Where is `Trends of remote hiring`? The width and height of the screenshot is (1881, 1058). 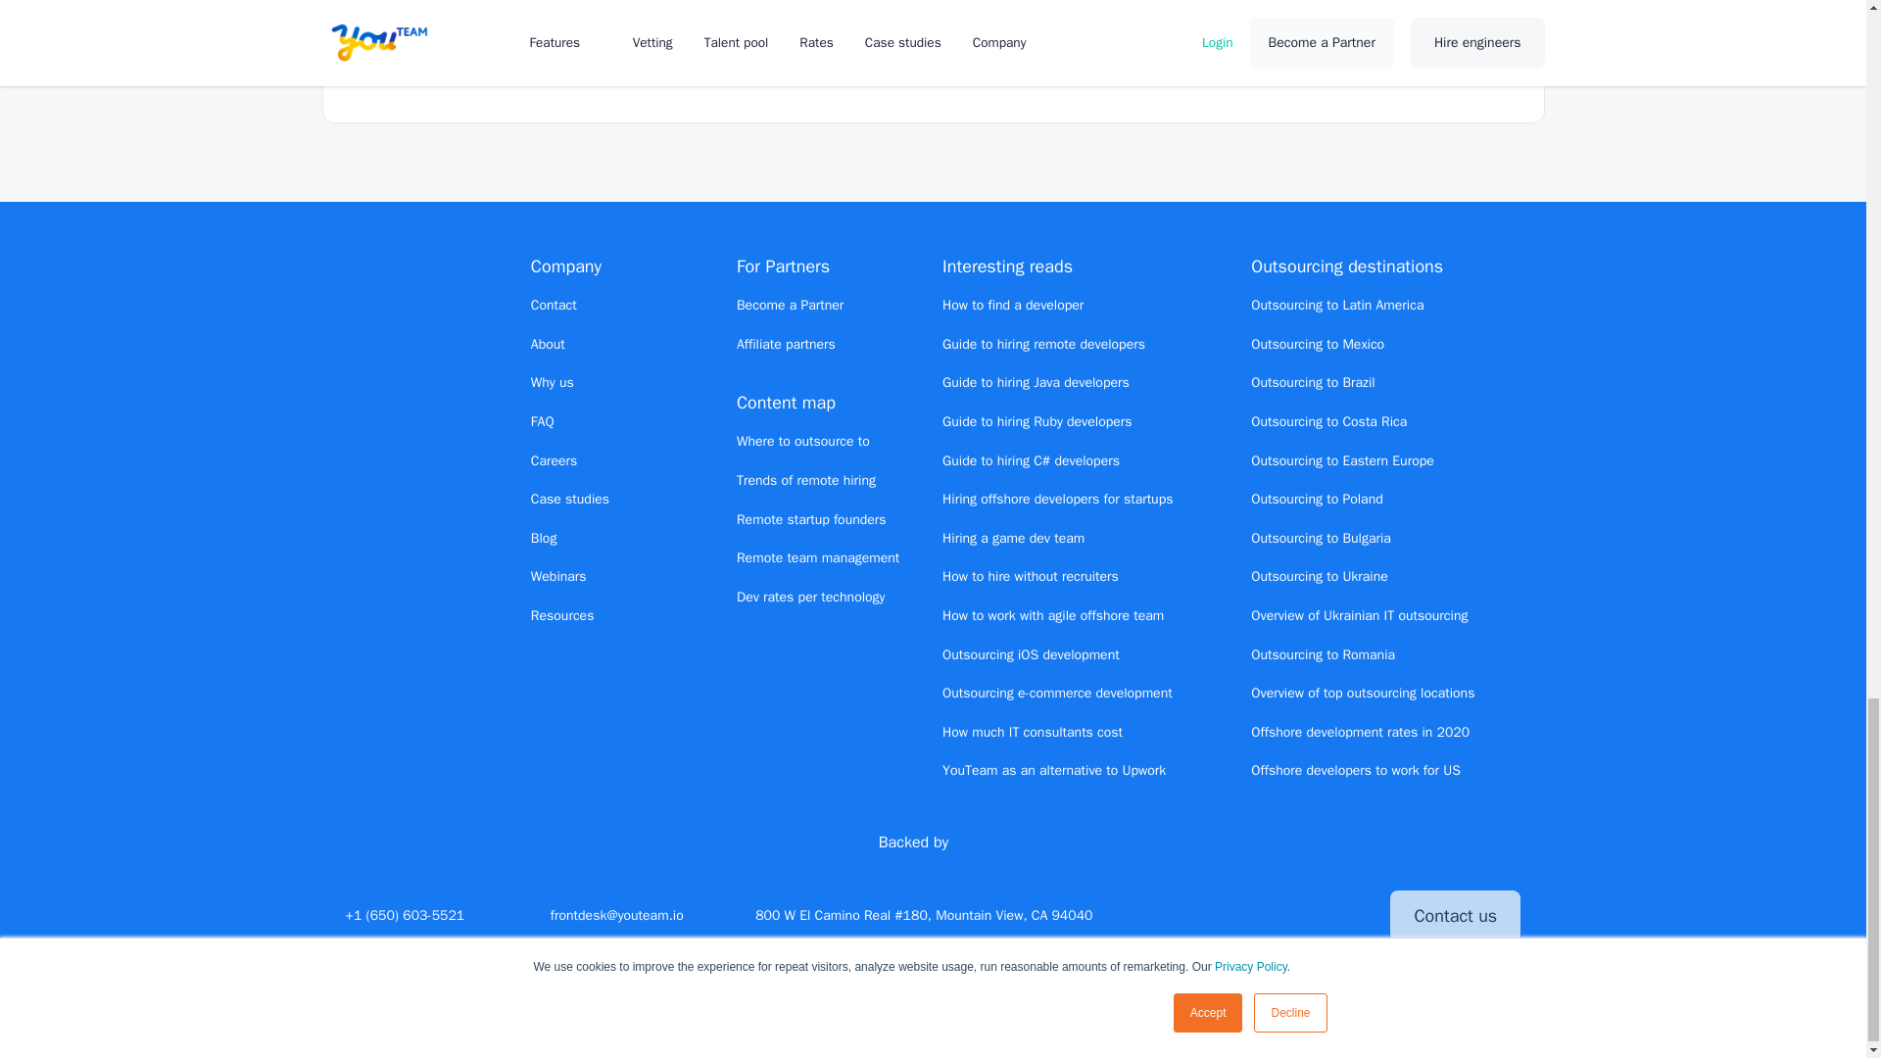 Trends of remote hiring is located at coordinates (806, 480).